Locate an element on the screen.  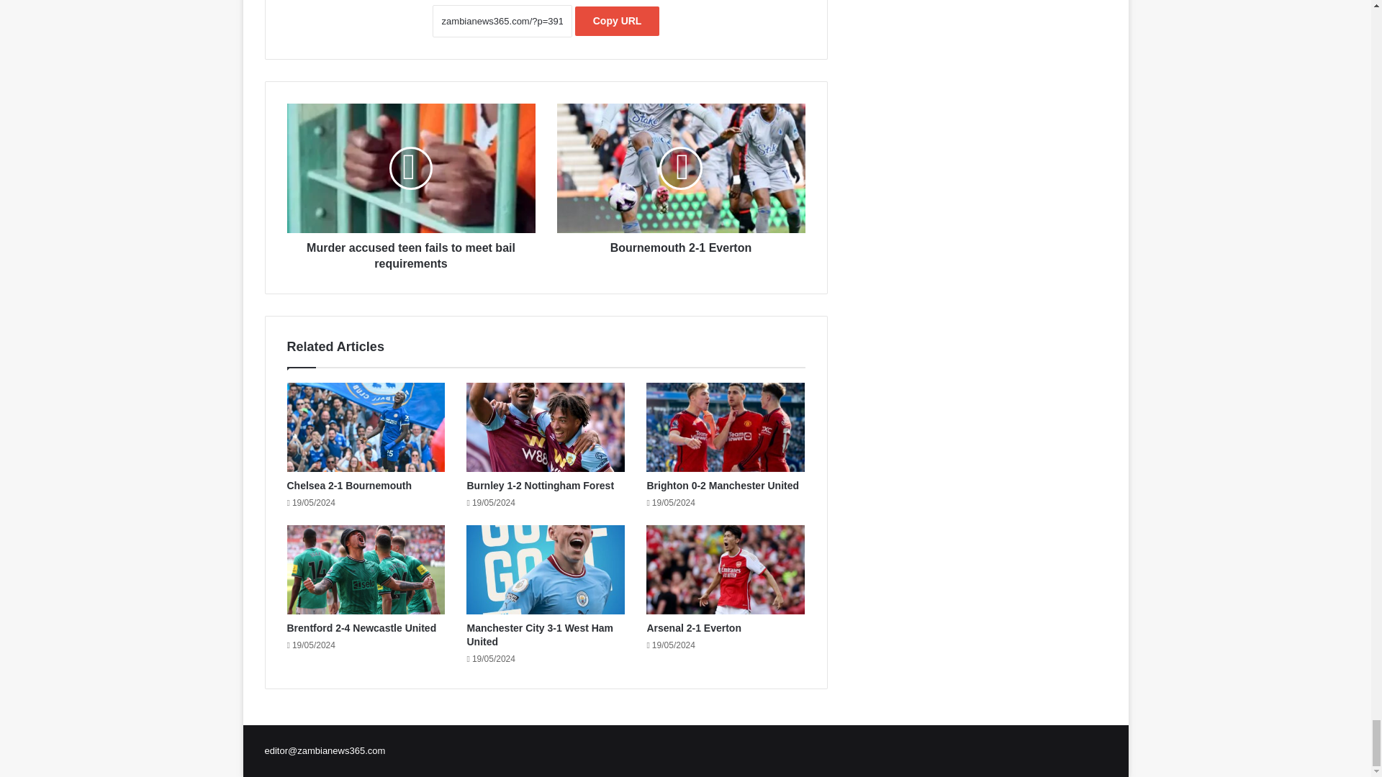
Murder accused teen fails to meet bail requirements is located at coordinates (410, 253).